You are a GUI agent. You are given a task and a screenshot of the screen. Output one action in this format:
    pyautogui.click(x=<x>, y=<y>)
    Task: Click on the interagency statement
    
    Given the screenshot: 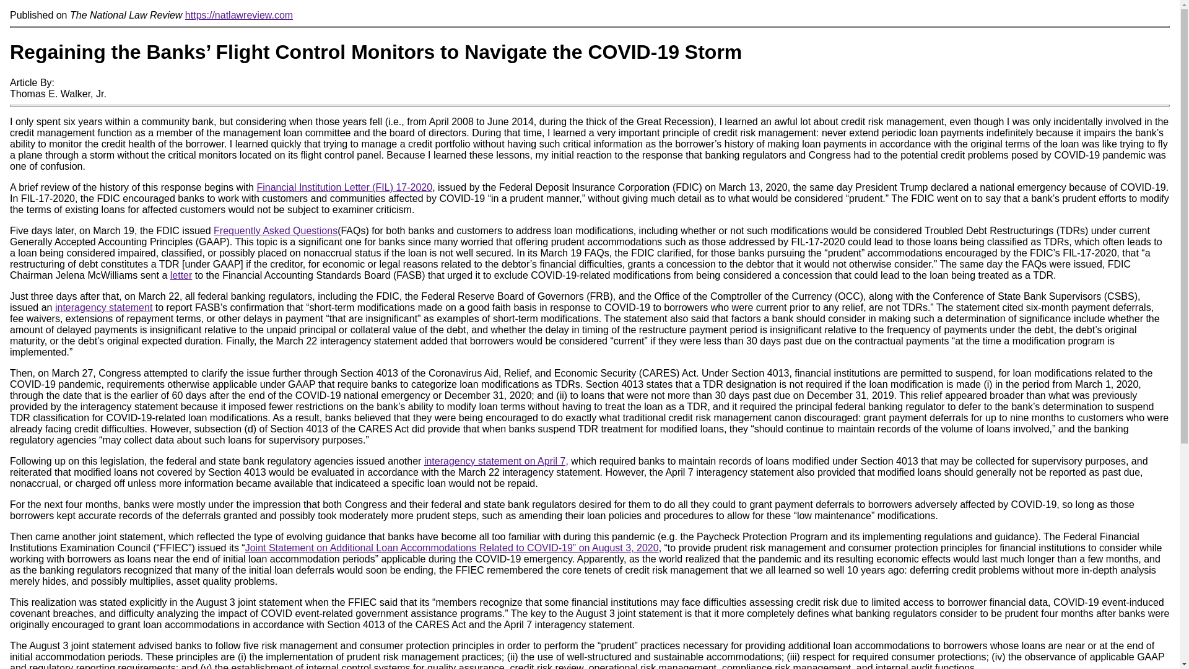 What is the action you would take?
    pyautogui.click(x=103, y=307)
    